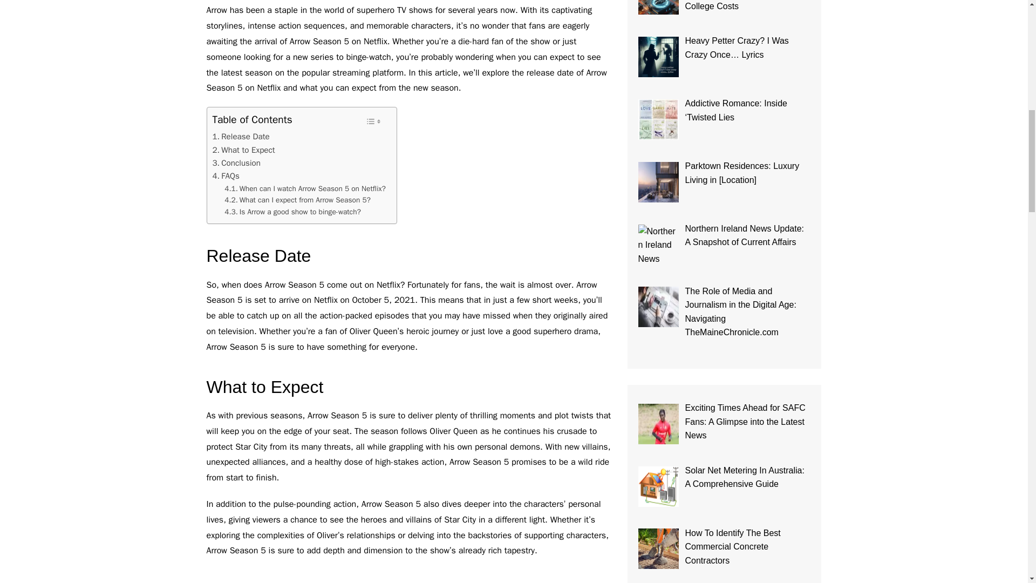 Image resolution: width=1036 pixels, height=583 pixels. I want to click on Conclusion, so click(236, 163).